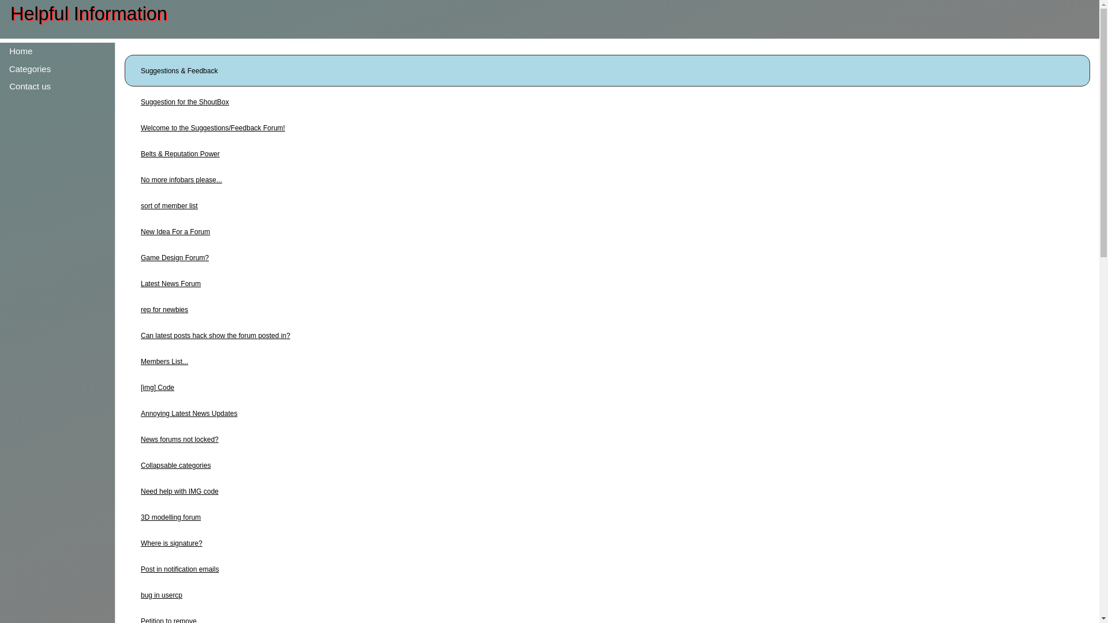 The height and width of the screenshot is (623, 1108). What do you see at coordinates (32, 69) in the screenshot?
I see `Categories` at bounding box center [32, 69].